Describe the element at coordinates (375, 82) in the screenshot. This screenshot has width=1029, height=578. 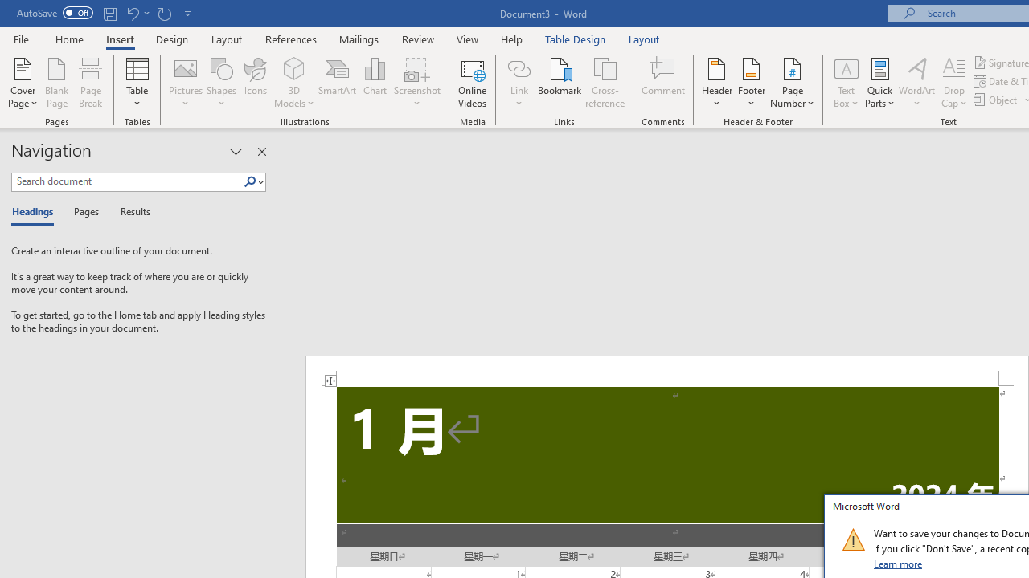
I see `Chart...` at that location.